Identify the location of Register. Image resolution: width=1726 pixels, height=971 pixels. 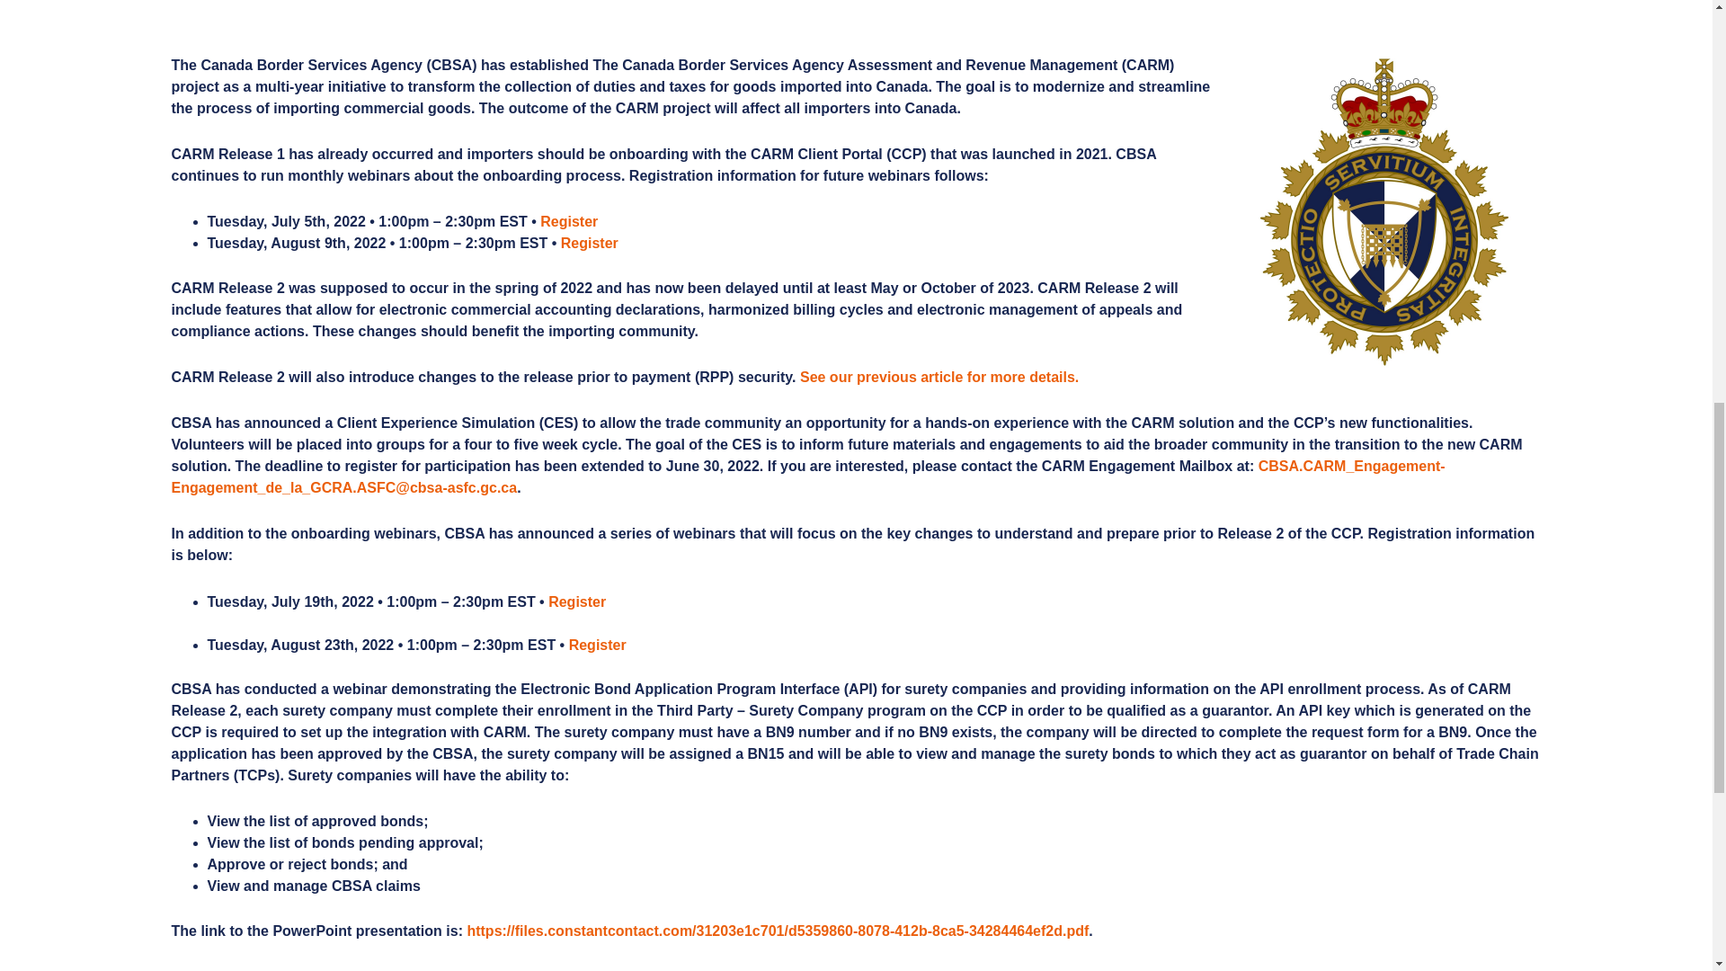
(597, 644).